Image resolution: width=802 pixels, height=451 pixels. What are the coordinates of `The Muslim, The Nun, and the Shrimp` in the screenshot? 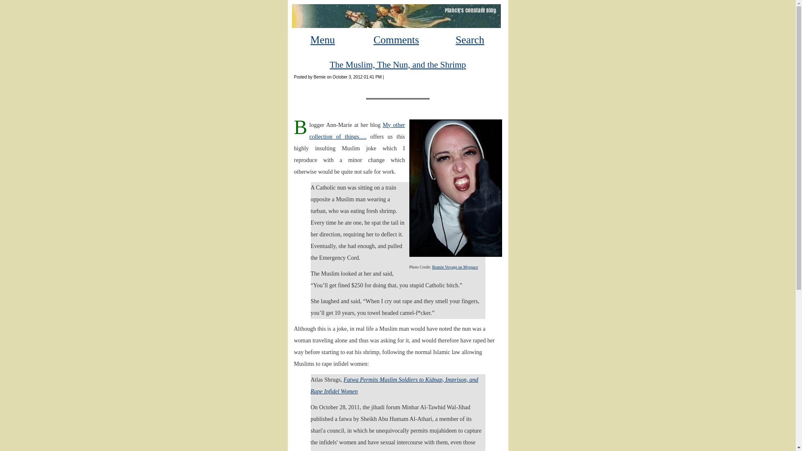 It's located at (398, 64).